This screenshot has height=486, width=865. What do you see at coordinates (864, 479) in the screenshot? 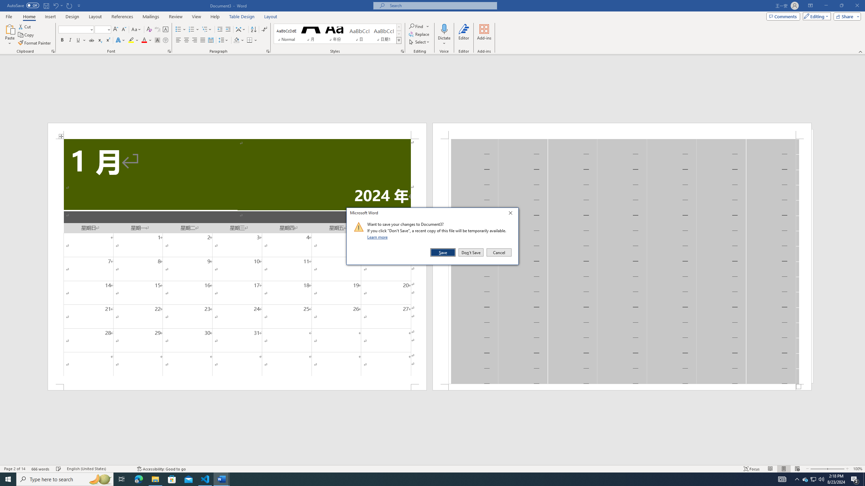
I see `Show desktop` at bounding box center [864, 479].